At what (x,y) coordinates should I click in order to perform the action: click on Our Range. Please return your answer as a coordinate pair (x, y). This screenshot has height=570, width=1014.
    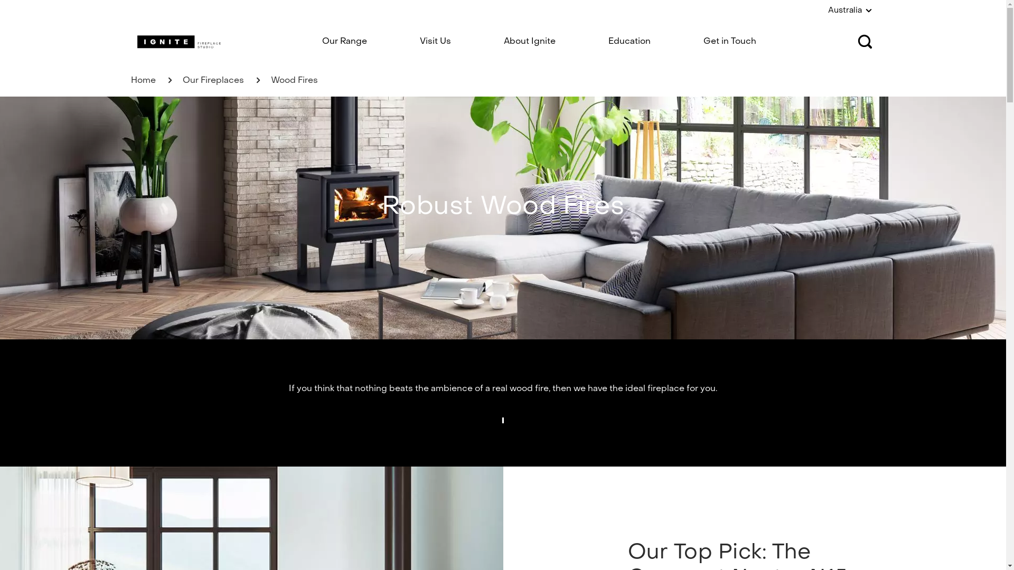
    Looking at the image, I should click on (344, 42).